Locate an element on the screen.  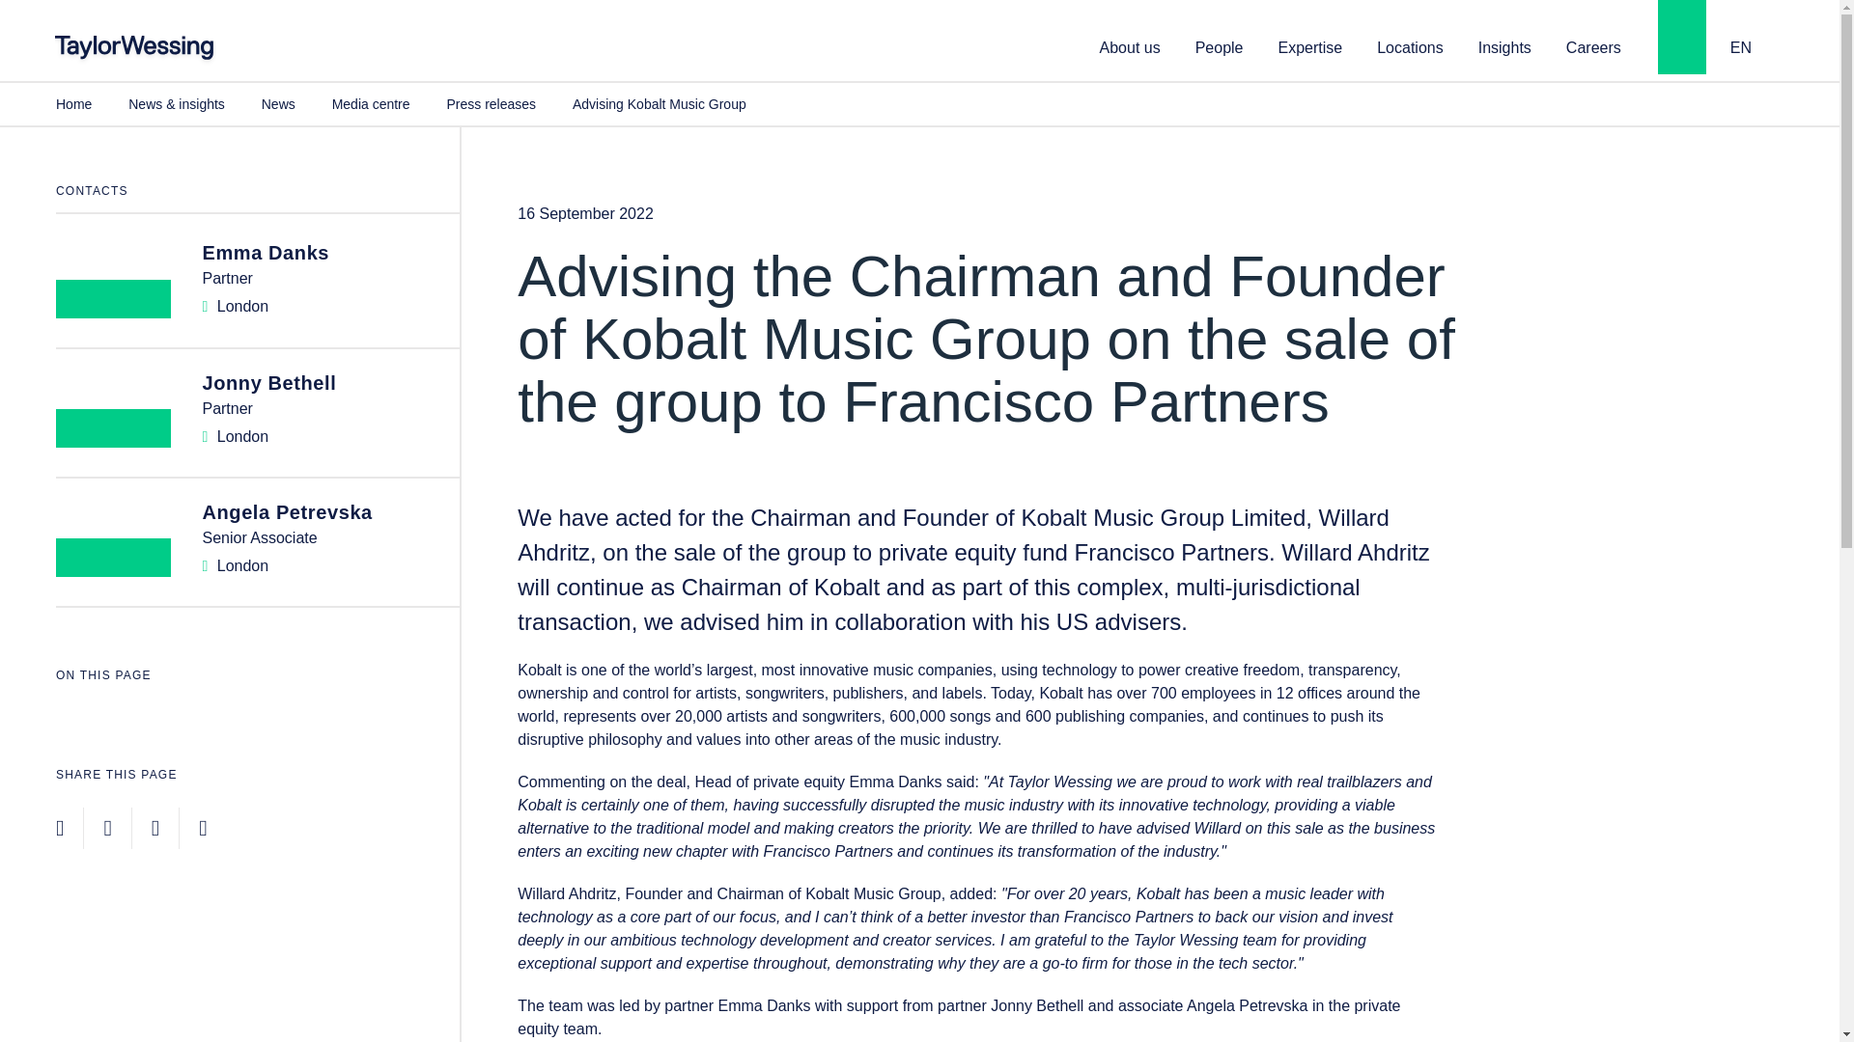
Expertise is located at coordinates (1310, 45).